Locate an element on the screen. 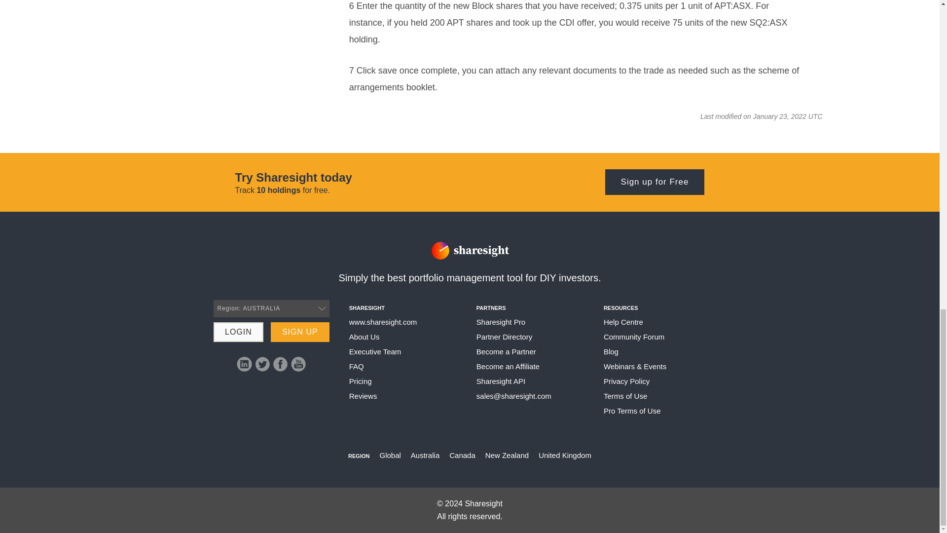  Check us out on Twitter is located at coordinates (262, 364).